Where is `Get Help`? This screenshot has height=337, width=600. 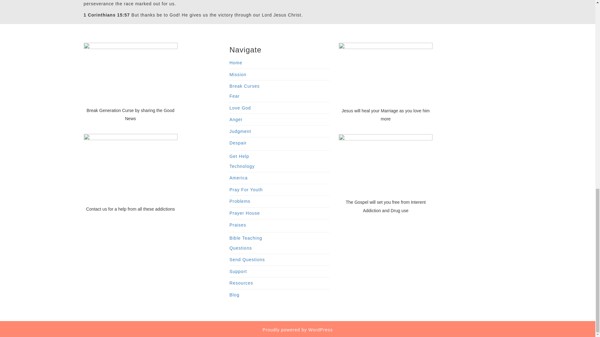
Get Help is located at coordinates (239, 156).